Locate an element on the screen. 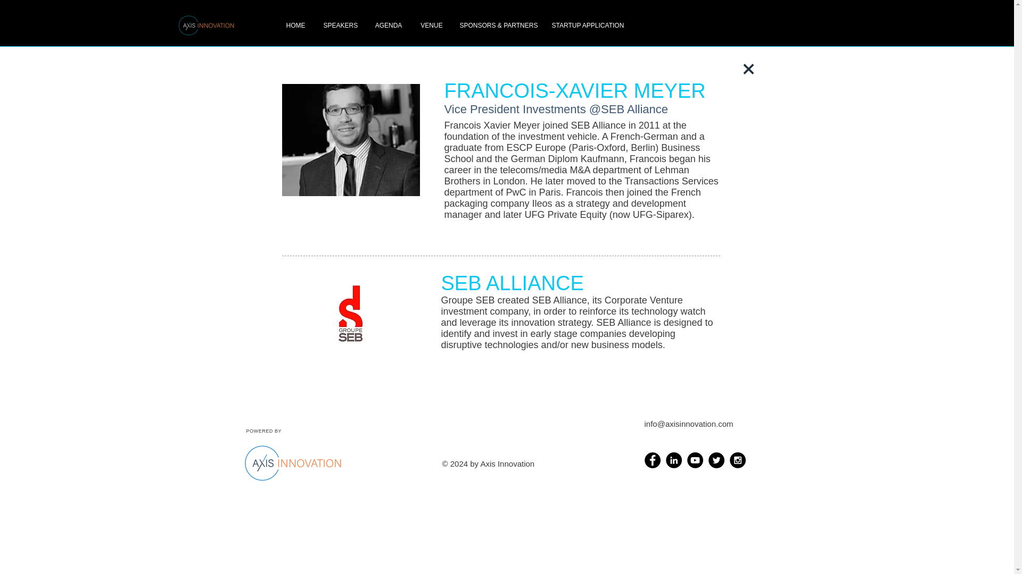 This screenshot has width=1022, height=574. STARTUP APPLICATION is located at coordinates (588, 26).